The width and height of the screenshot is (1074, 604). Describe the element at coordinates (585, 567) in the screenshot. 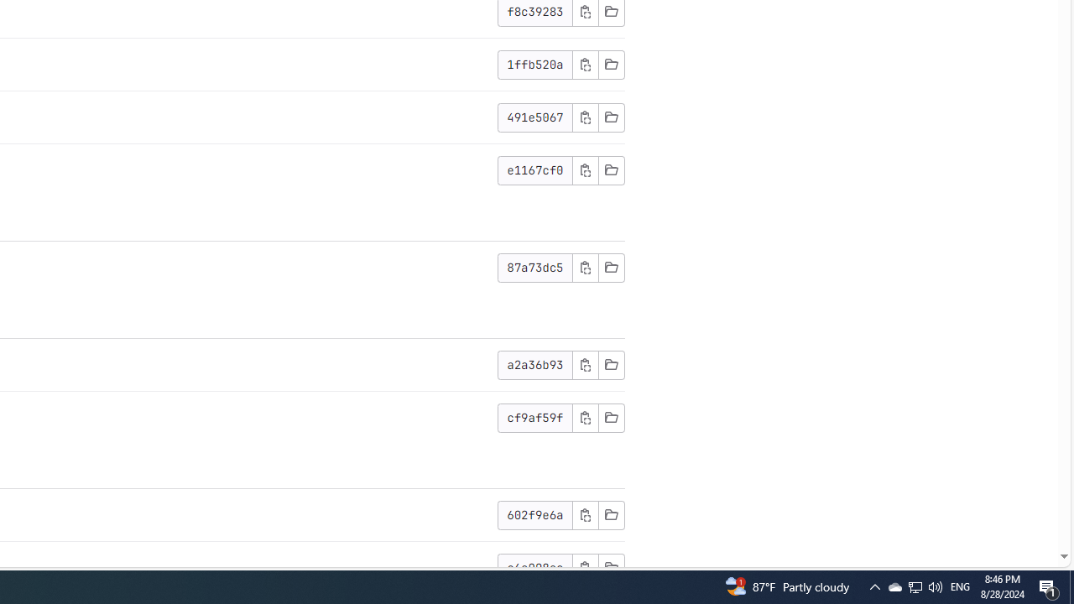

I see `Class: s16 gl-icon gl-button-icon ` at that location.